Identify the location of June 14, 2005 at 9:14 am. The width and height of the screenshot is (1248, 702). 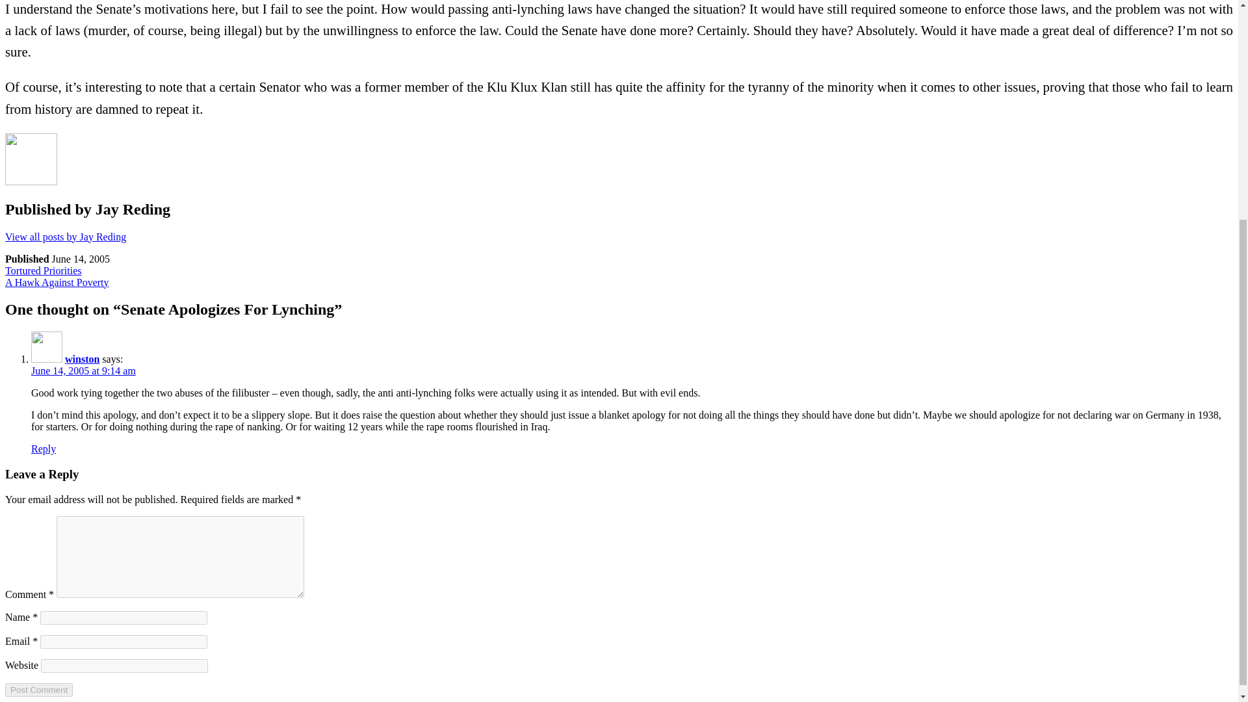
(38, 690).